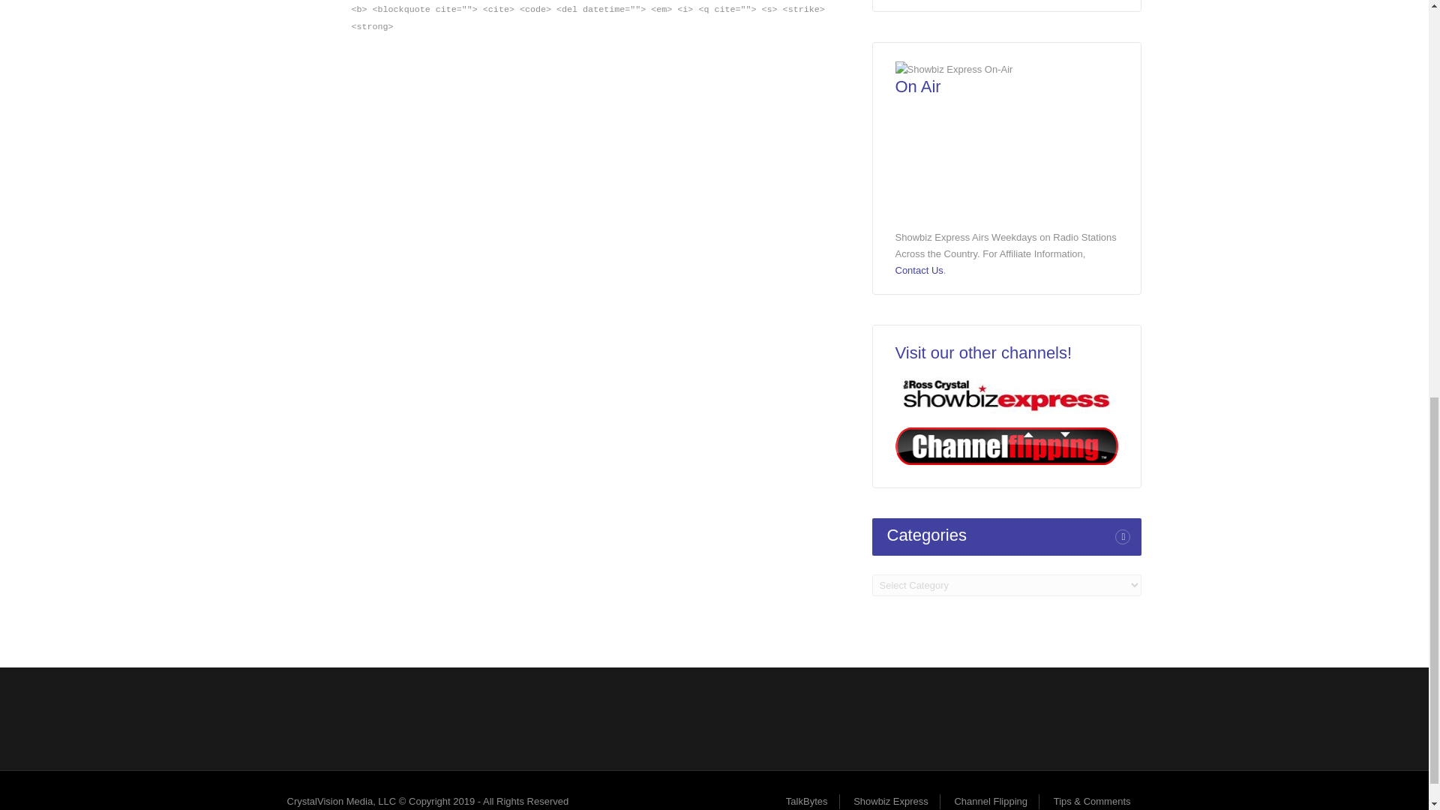 The height and width of the screenshot is (810, 1440). I want to click on TalkBytes, so click(807, 801).